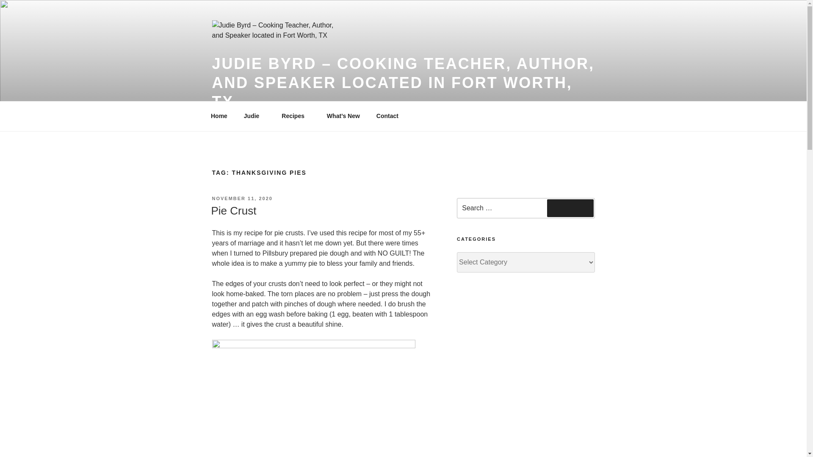 This screenshot has width=813, height=457. Describe the element at coordinates (233, 211) in the screenshot. I see `Pie Crust` at that location.